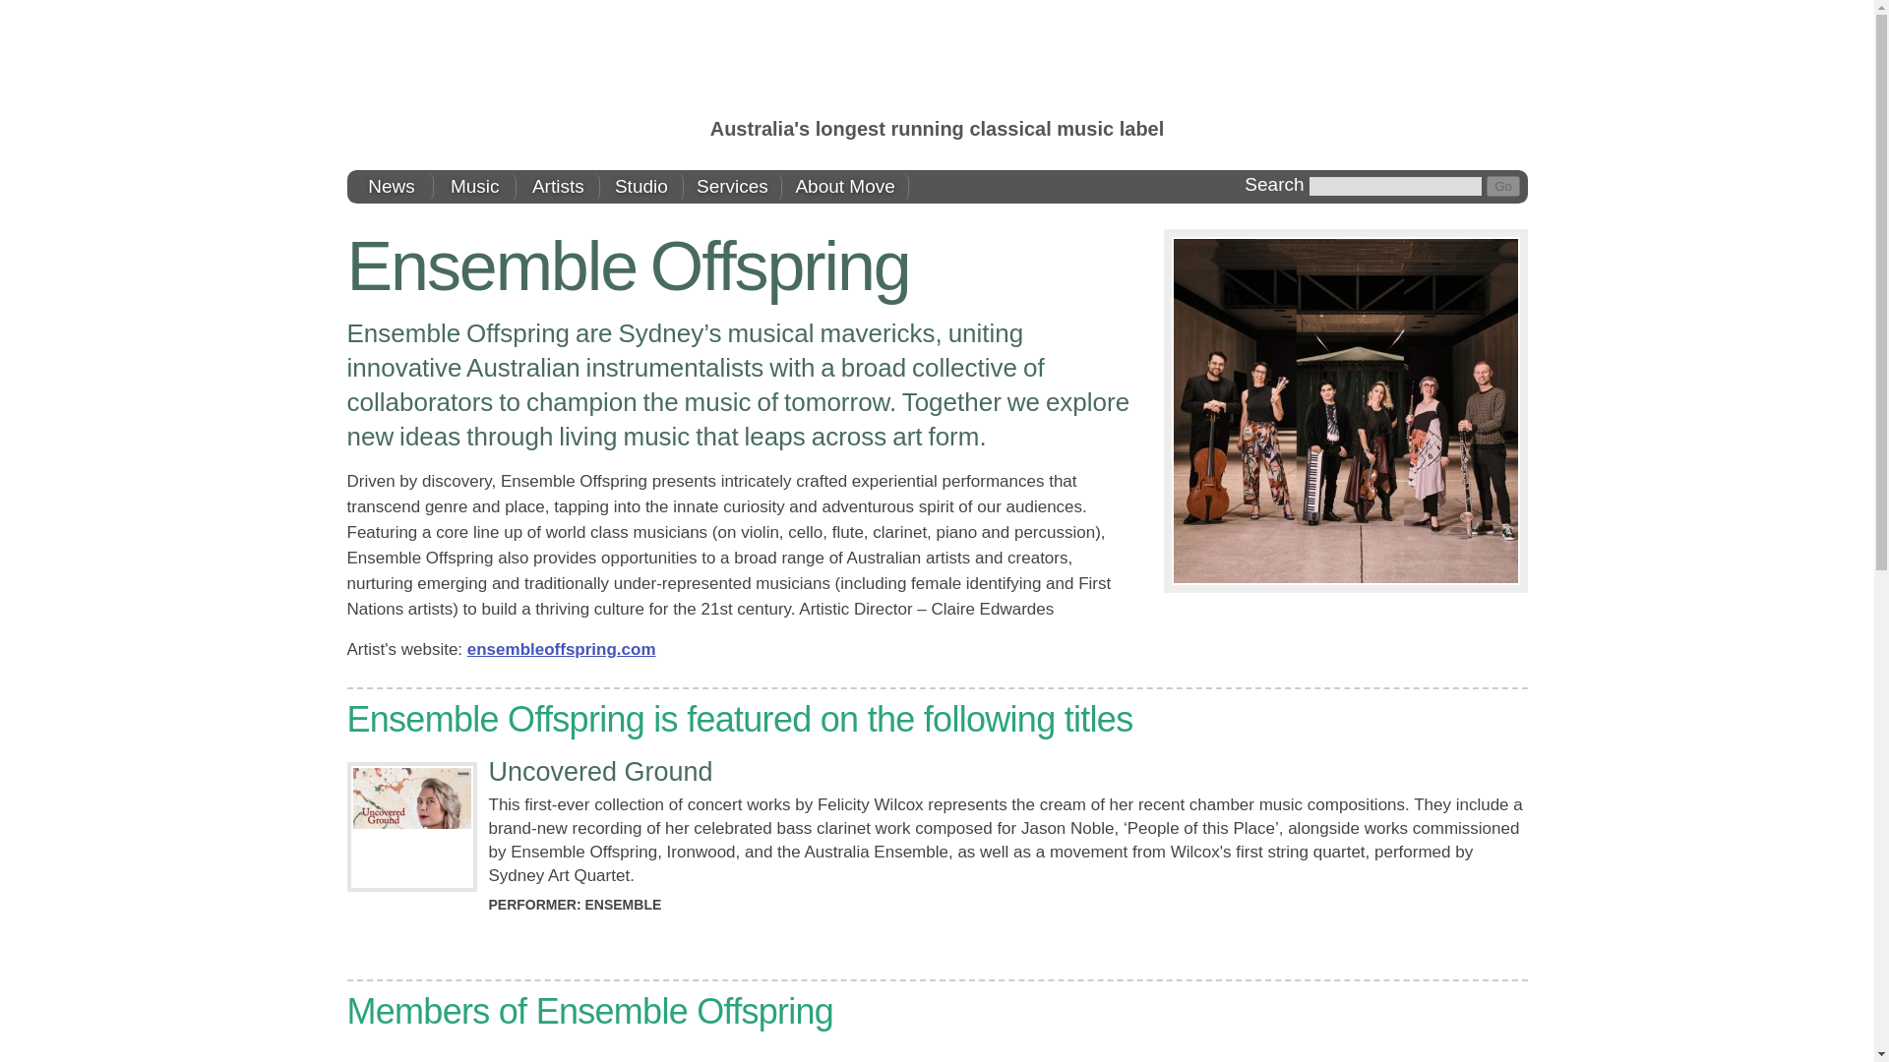 The width and height of the screenshot is (1889, 1062). Describe the element at coordinates (732, 187) in the screenshot. I see `Services` at that location.